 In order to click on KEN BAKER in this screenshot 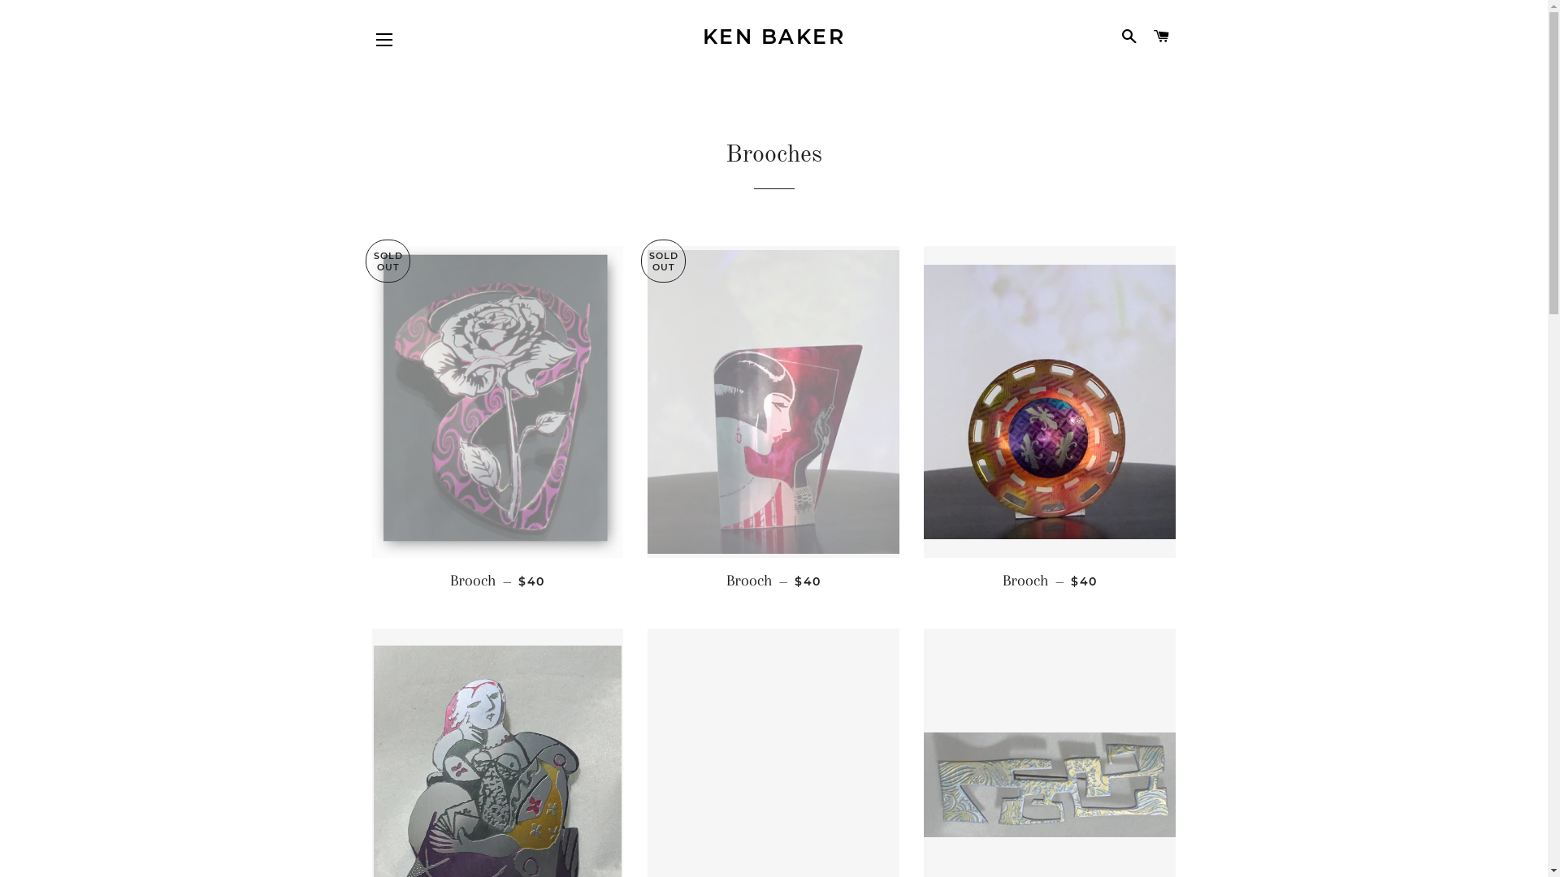, I will do `click(773, 37)`.